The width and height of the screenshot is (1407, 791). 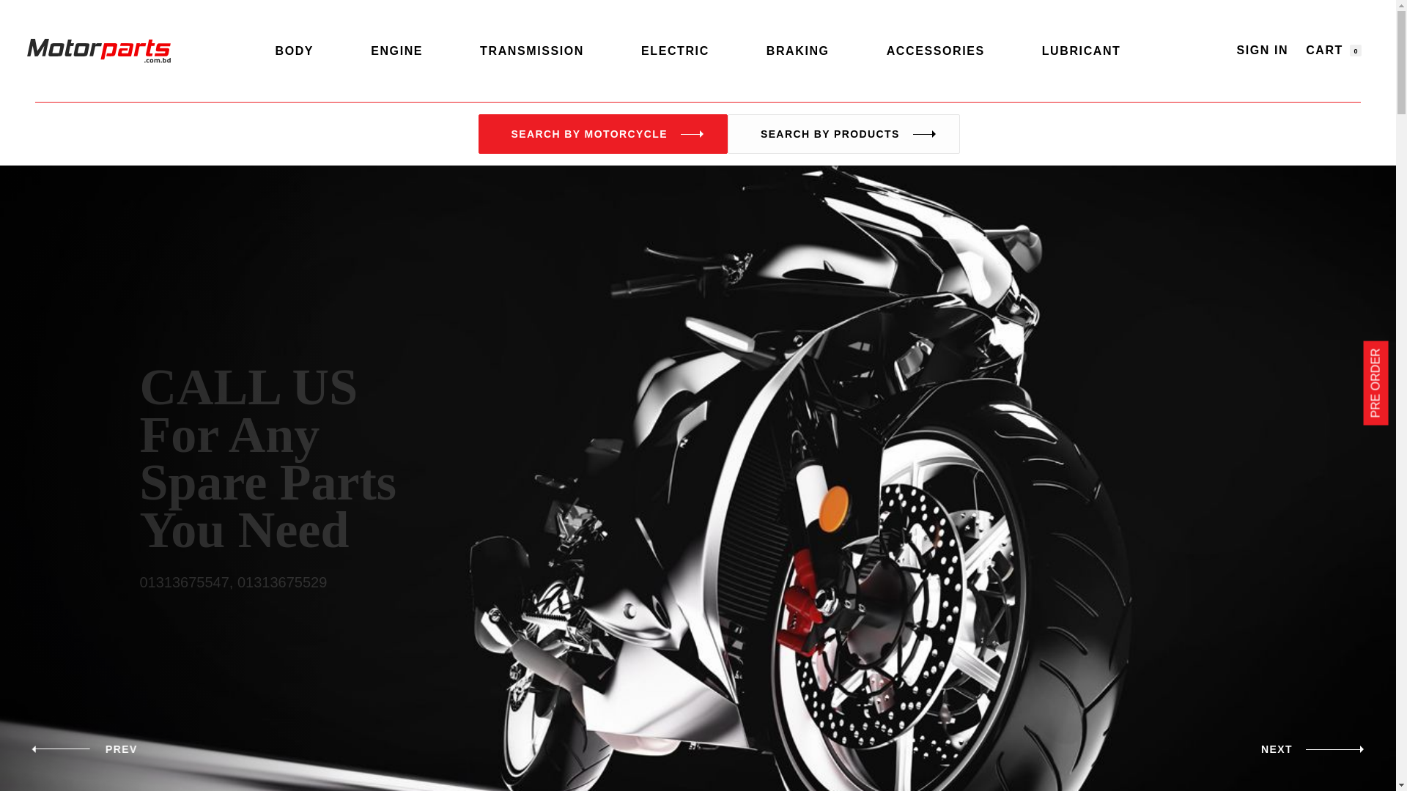 I want to click on TRANSMISSION, so click(x=532, y=51).